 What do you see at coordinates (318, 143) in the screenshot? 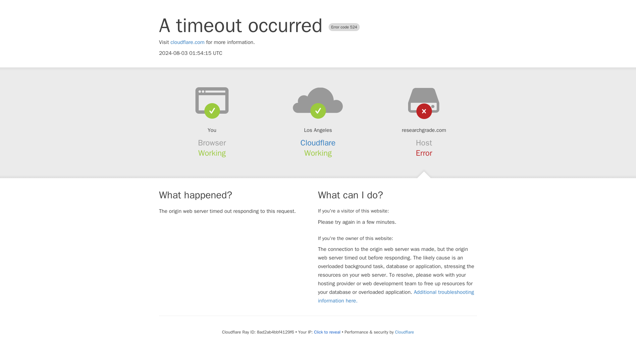
I see `Cloudflare` at bounding box center [318, 143].